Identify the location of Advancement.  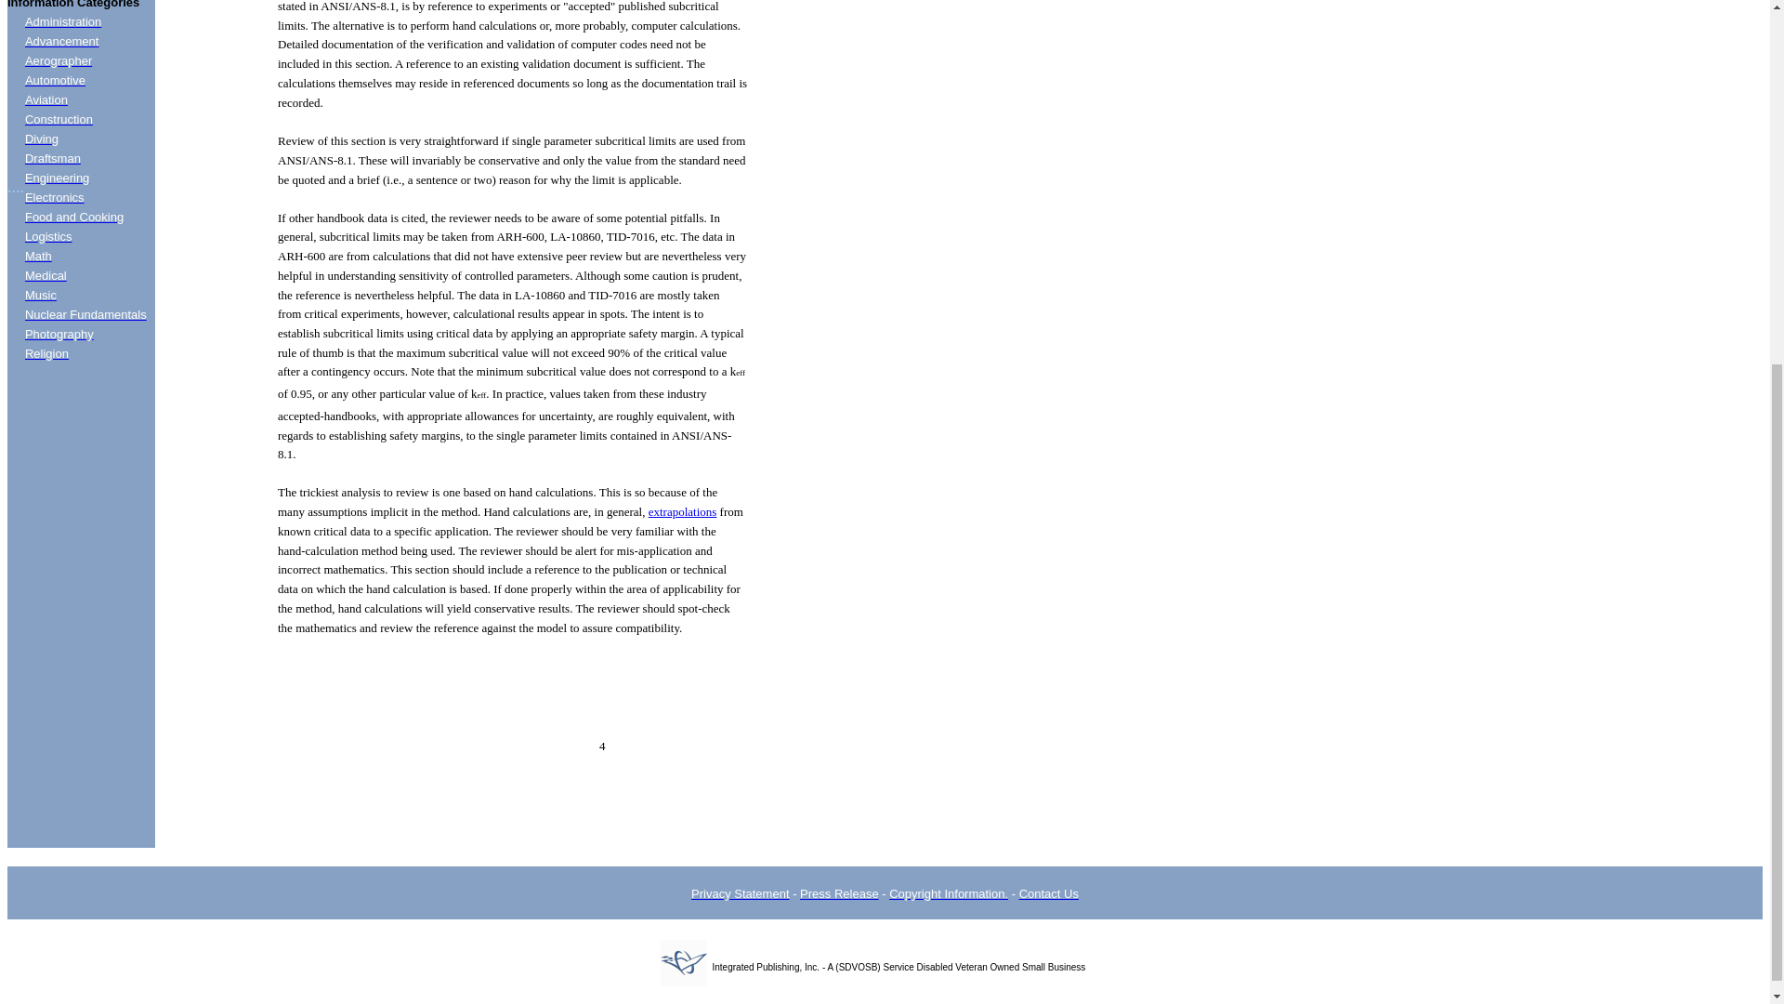
(61, 41).